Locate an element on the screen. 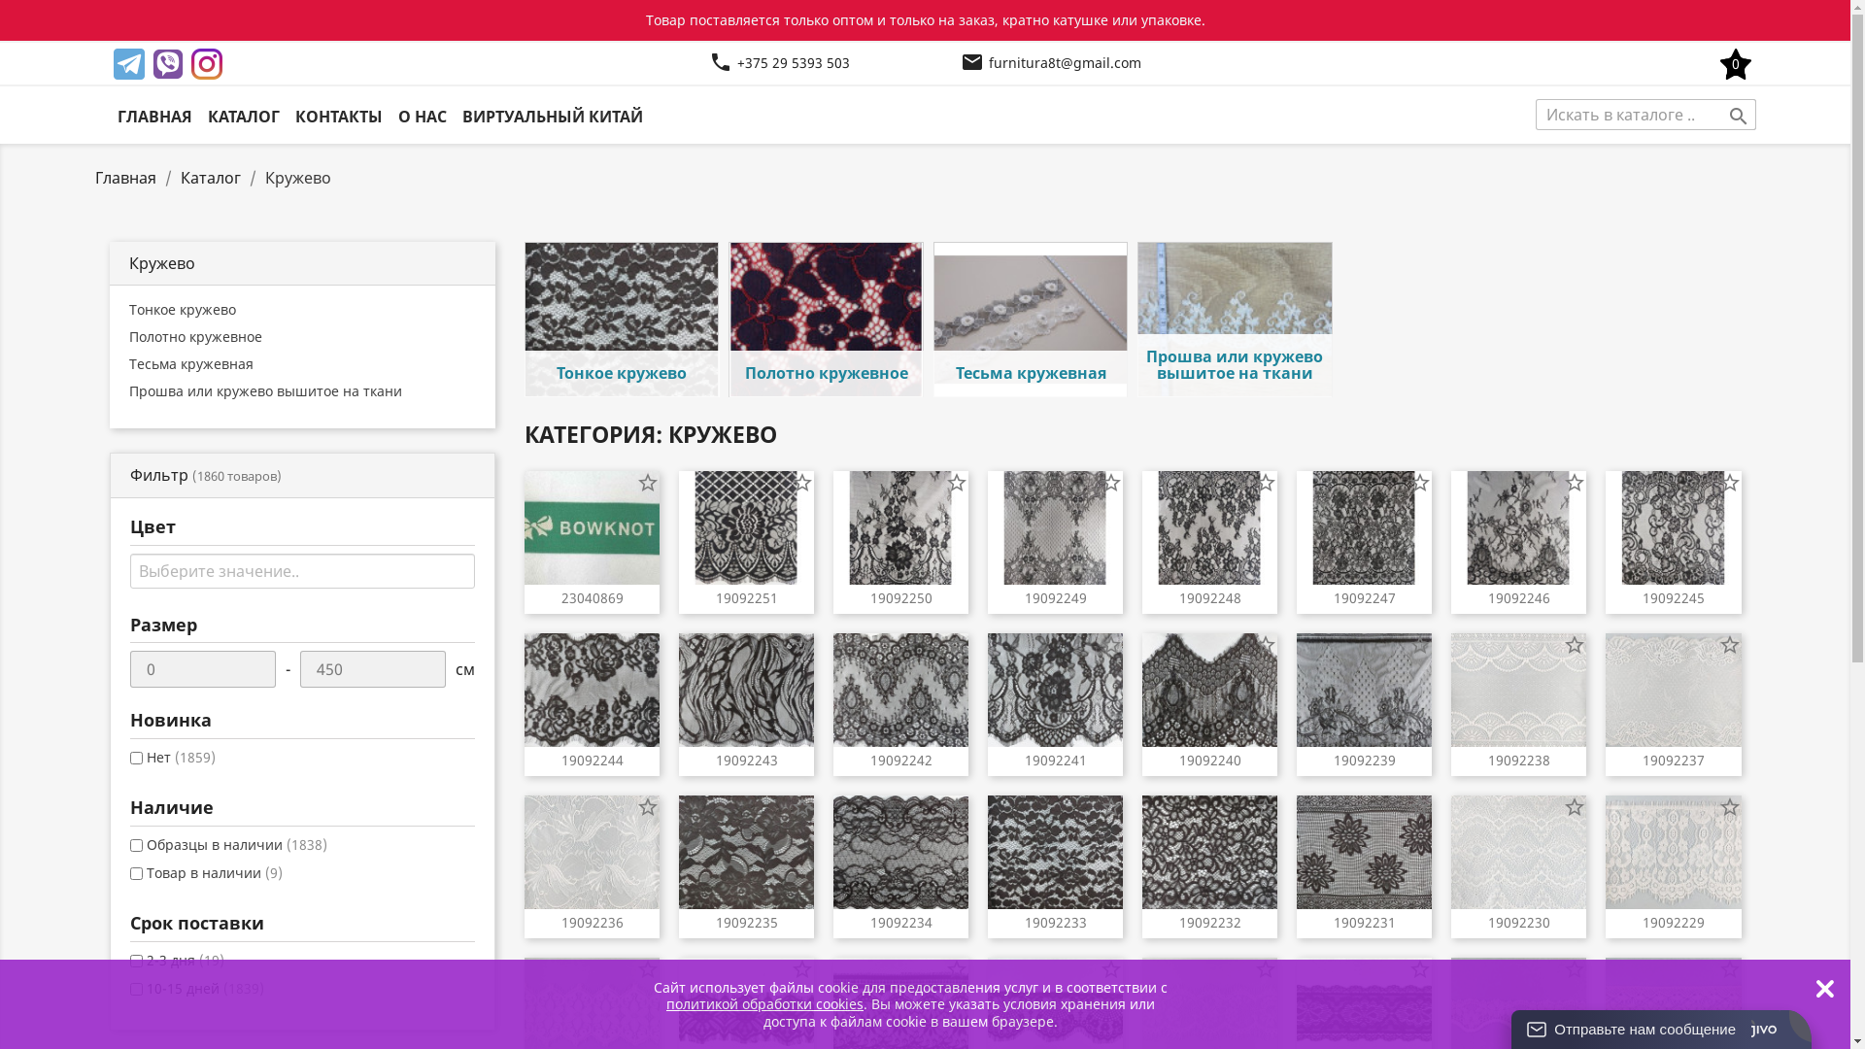 The width and height of the screenshot is (1865, 1049). star_border is located at coordinates (1266, 969).